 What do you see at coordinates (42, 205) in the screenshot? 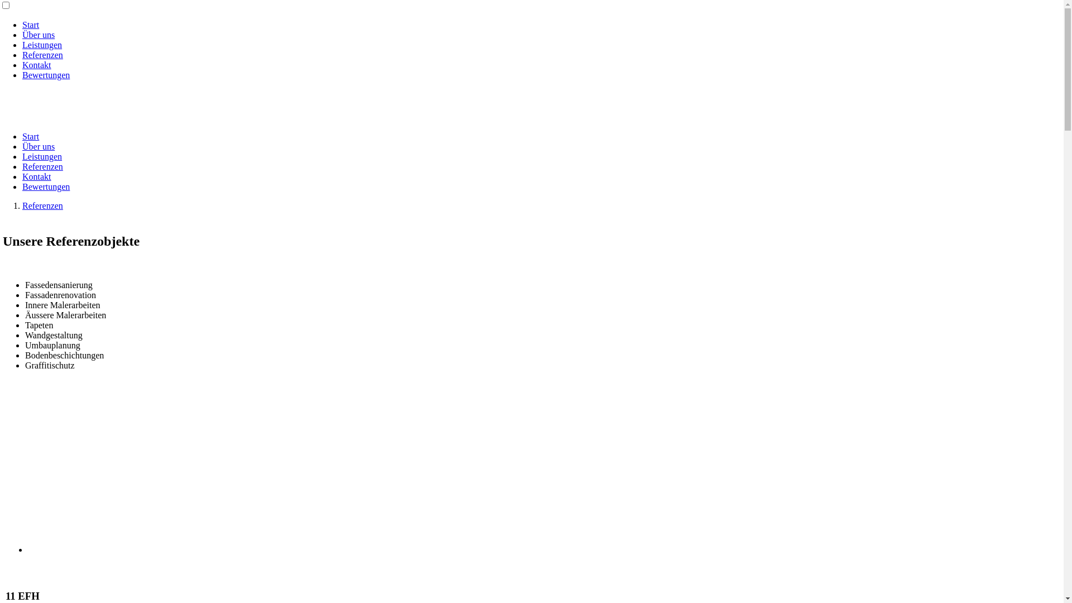
I see `Referenzen` at bounding box center [42, 205].